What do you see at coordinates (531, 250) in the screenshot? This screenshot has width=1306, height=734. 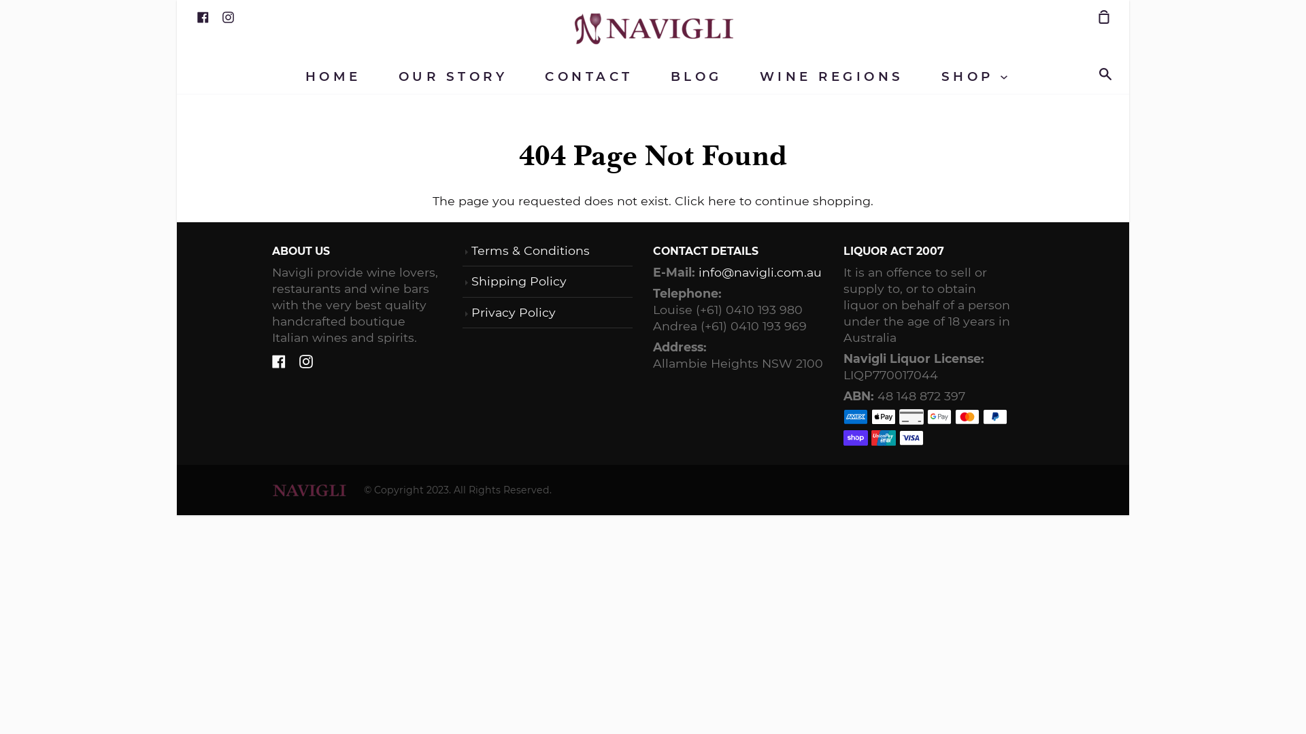 I see `Terms & Conditions` at bounding box center [531, 250].